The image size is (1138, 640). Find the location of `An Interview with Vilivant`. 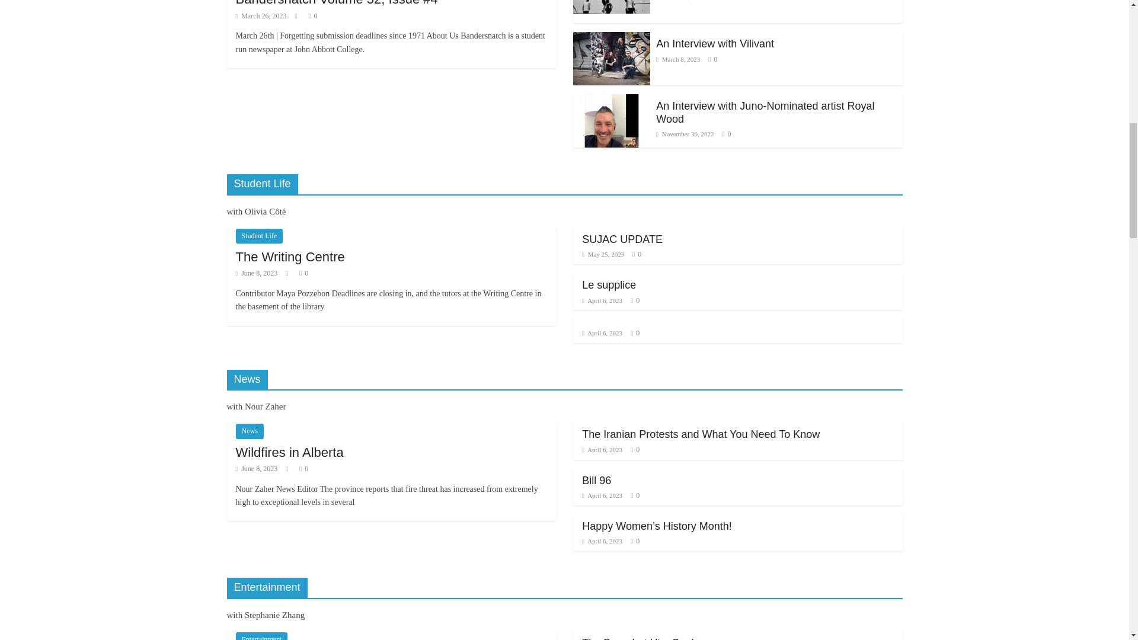

An Interview with Vilivant is located at coordinates (715, 44).